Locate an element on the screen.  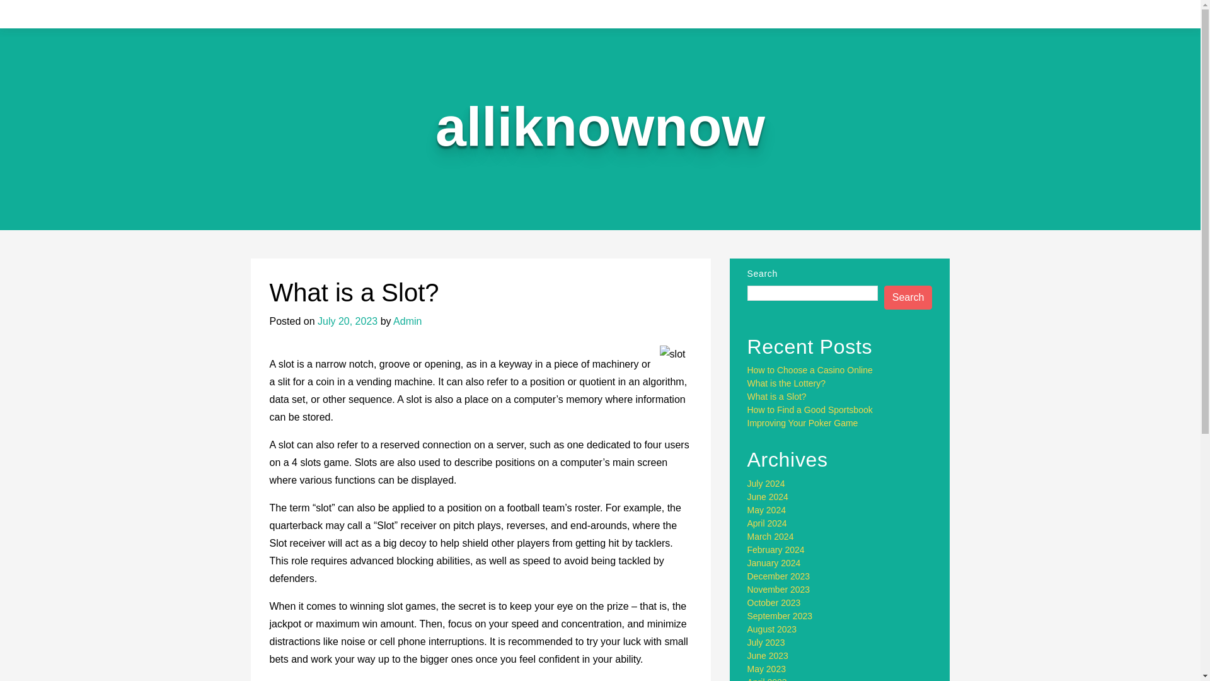
April 2024 is located at coordinates (768, 523).